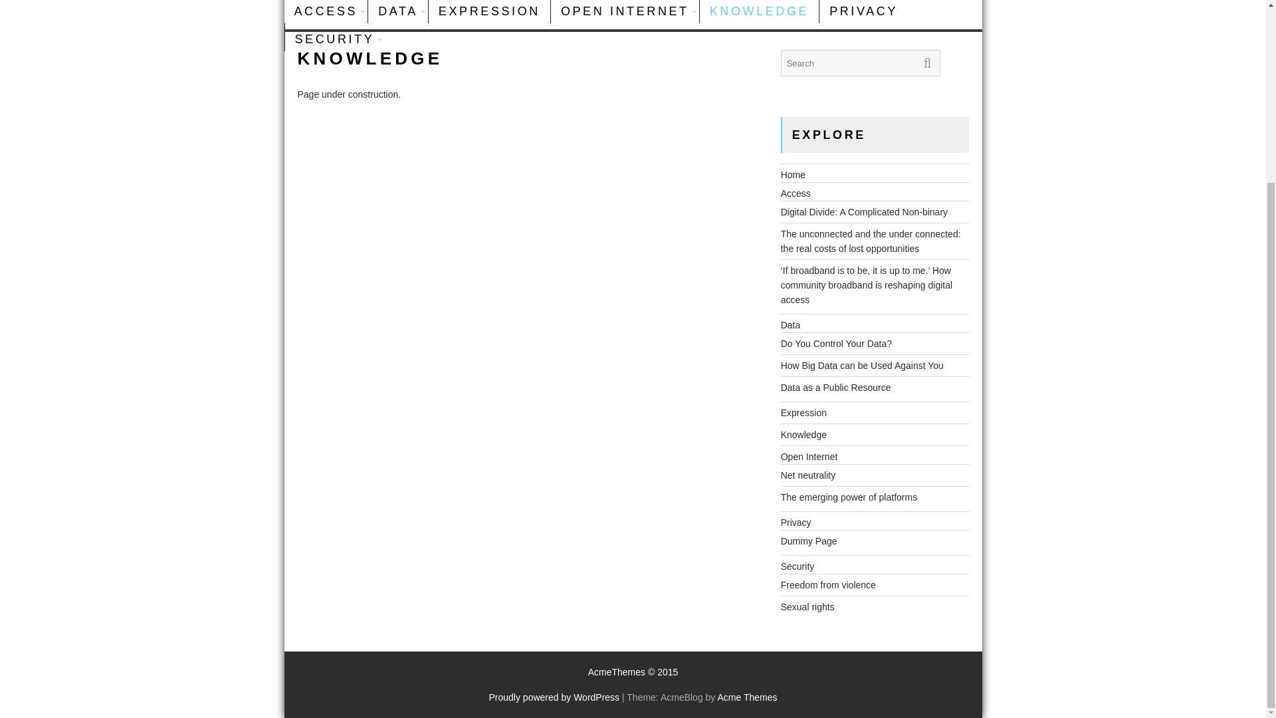  I want to click on PRIVACY, so click(863, 13).